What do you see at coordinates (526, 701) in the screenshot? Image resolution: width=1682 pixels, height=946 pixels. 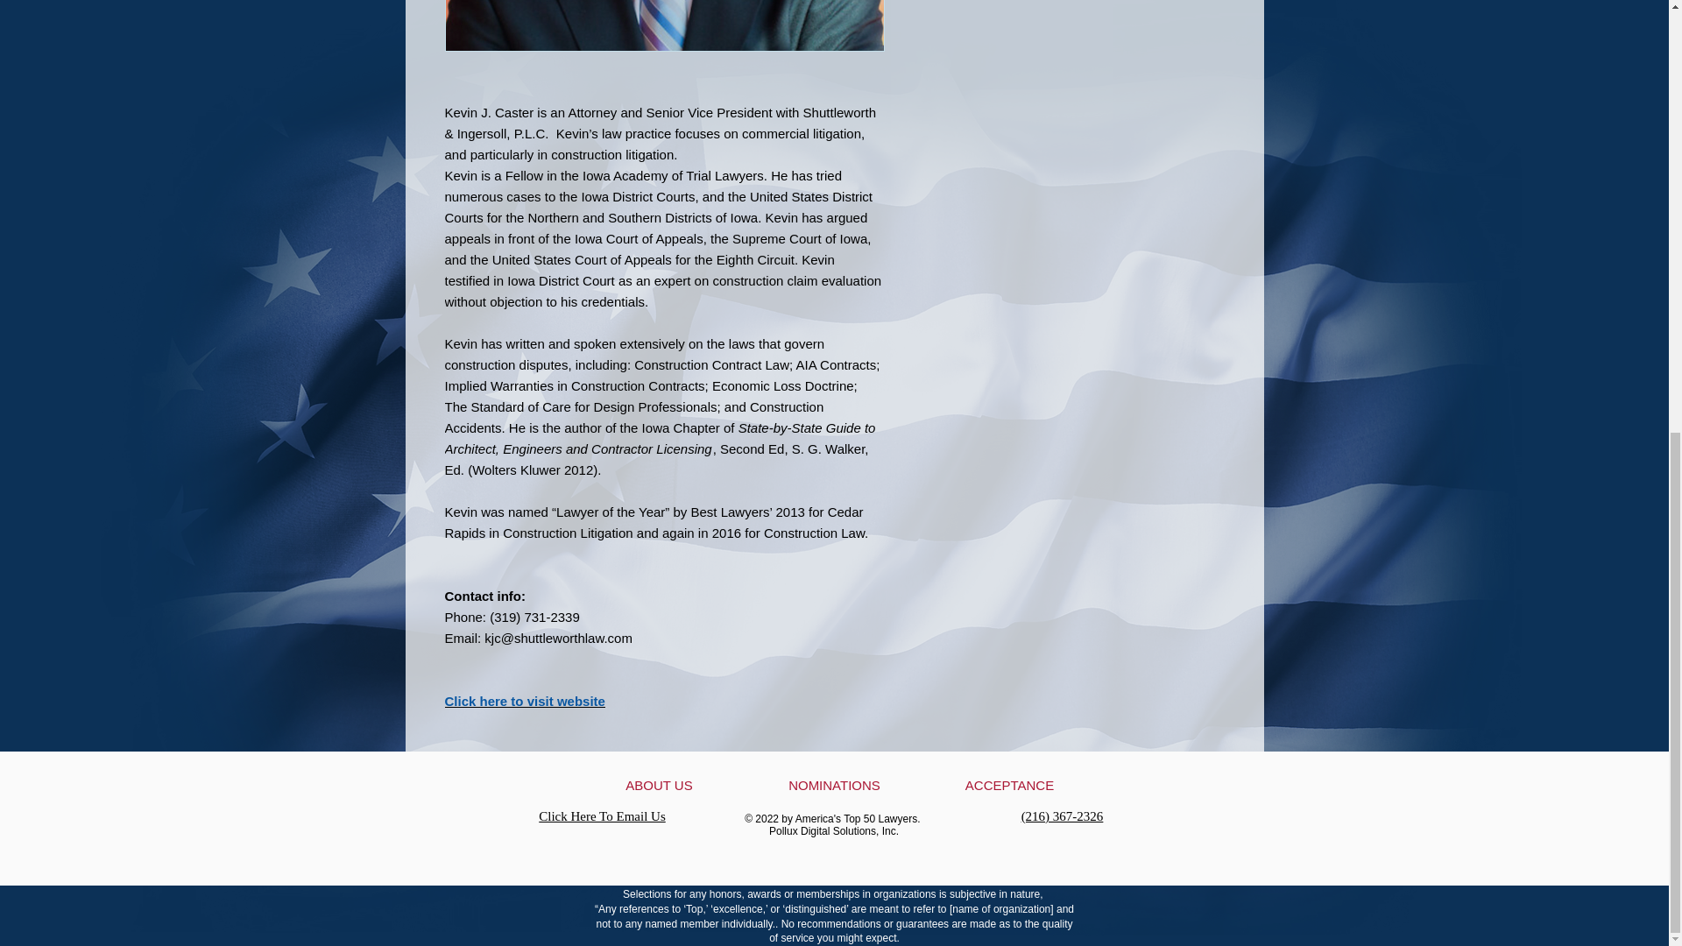 I see `Click here to visit website` at bounding box center [526, 701].